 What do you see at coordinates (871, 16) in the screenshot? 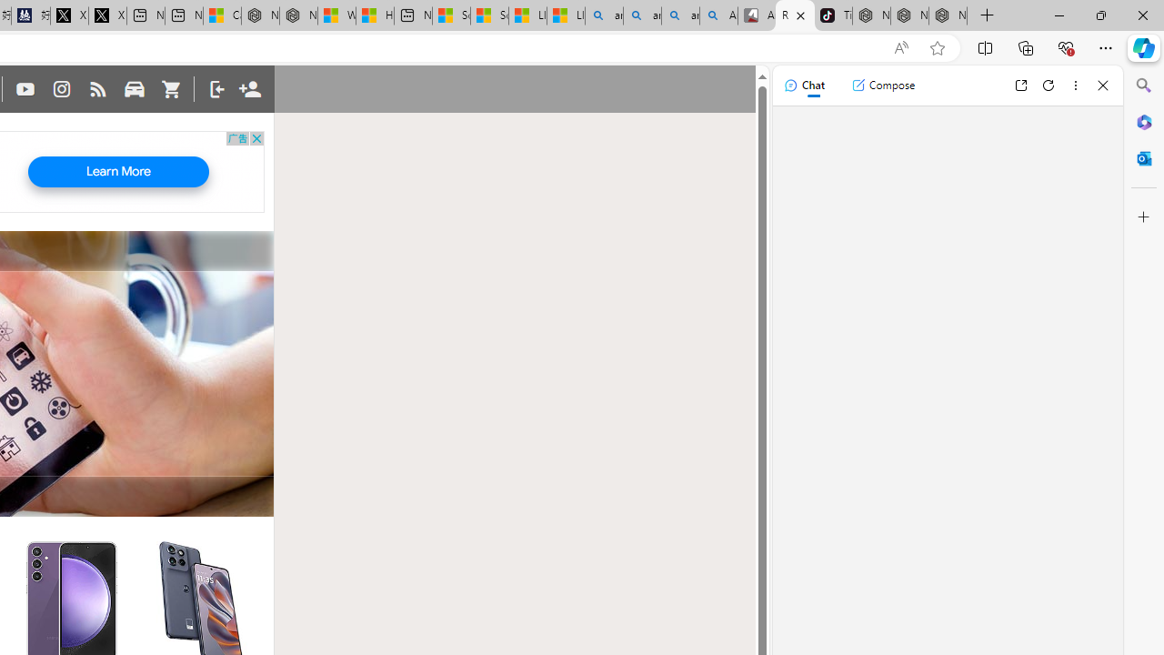
I see `Nordace - Best Sellers` at bounding box center [871, 16].